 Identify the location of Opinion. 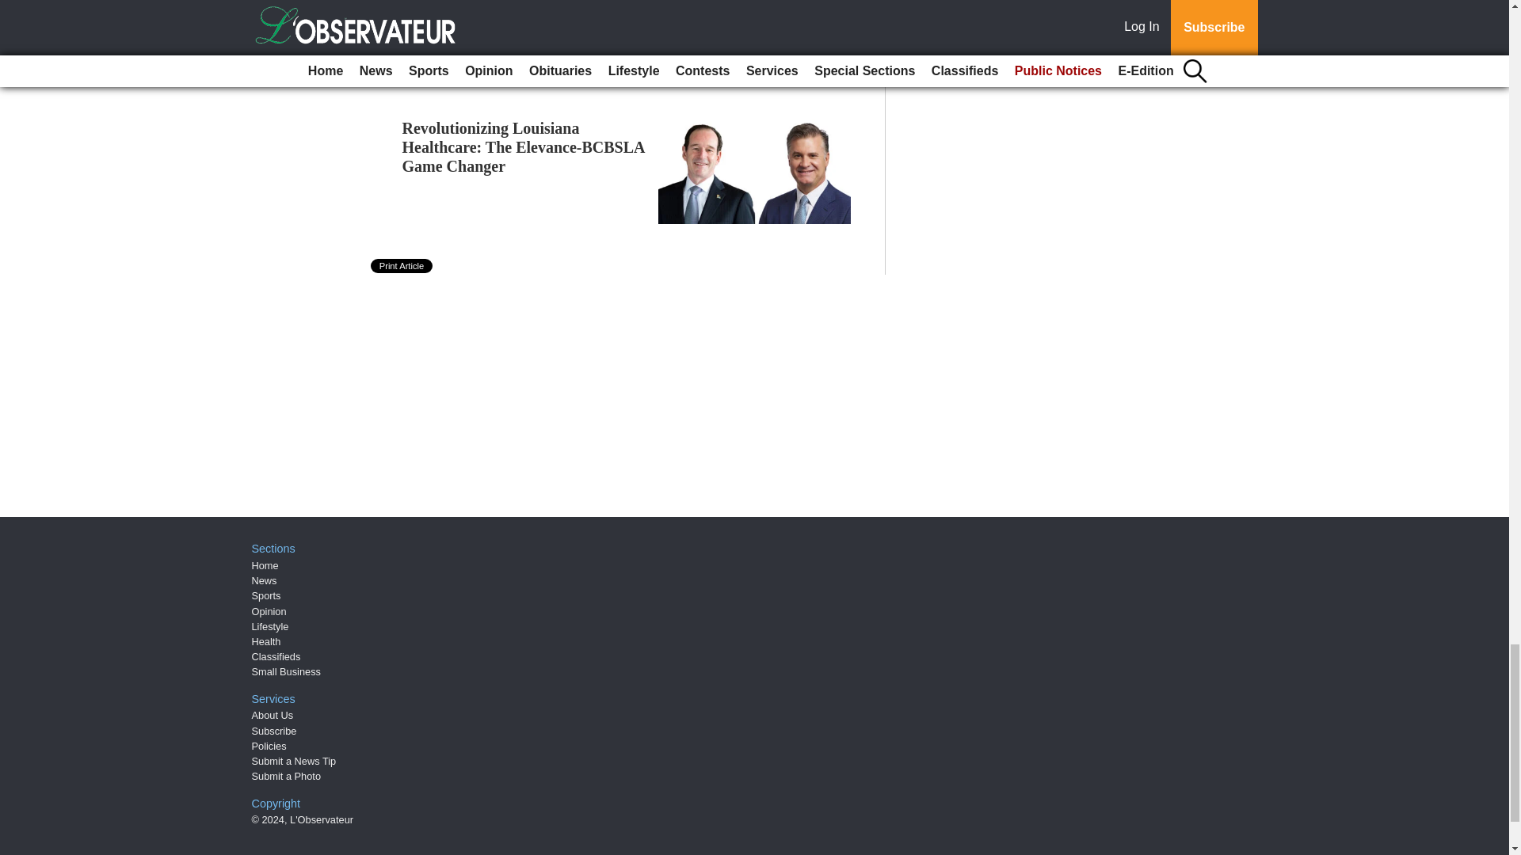
(269, 611).